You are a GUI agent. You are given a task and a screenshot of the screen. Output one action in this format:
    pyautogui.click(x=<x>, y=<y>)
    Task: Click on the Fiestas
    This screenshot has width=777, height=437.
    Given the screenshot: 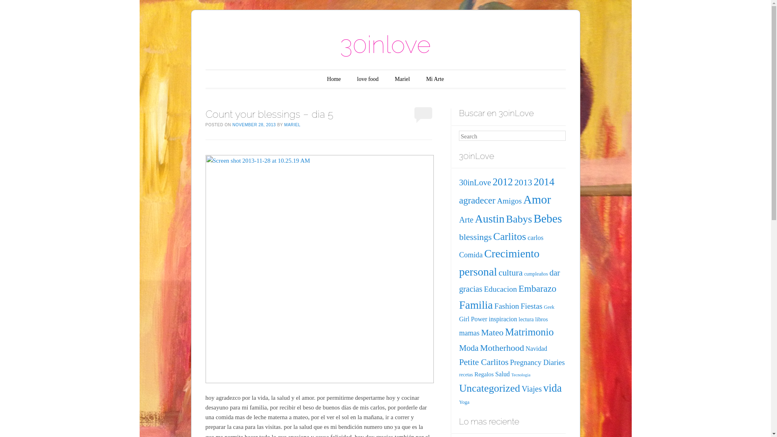 What is the action you would take?
    pyautogui.click(x=531, y=306)
    